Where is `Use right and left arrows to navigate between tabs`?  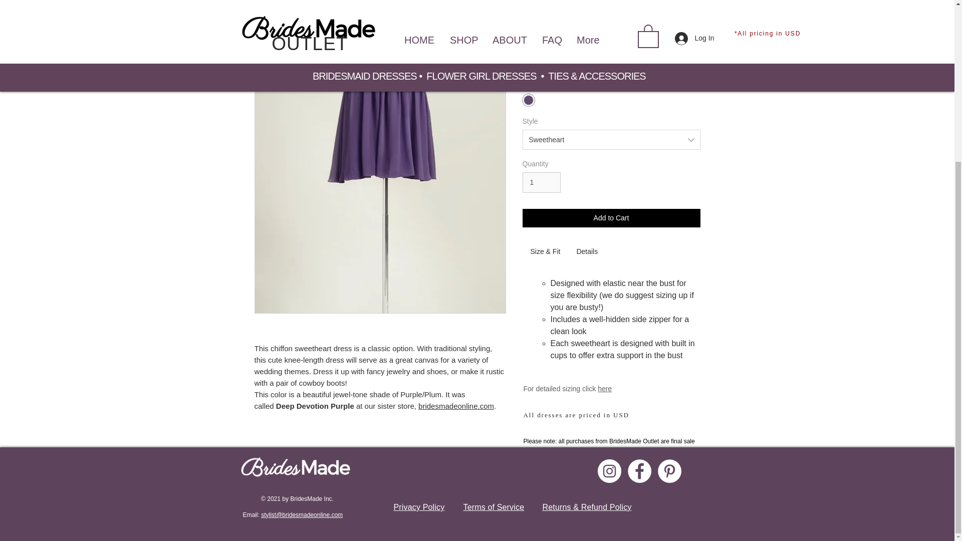 Use right and left arrows to navigate between tabs is located at coordinates (587, 252).